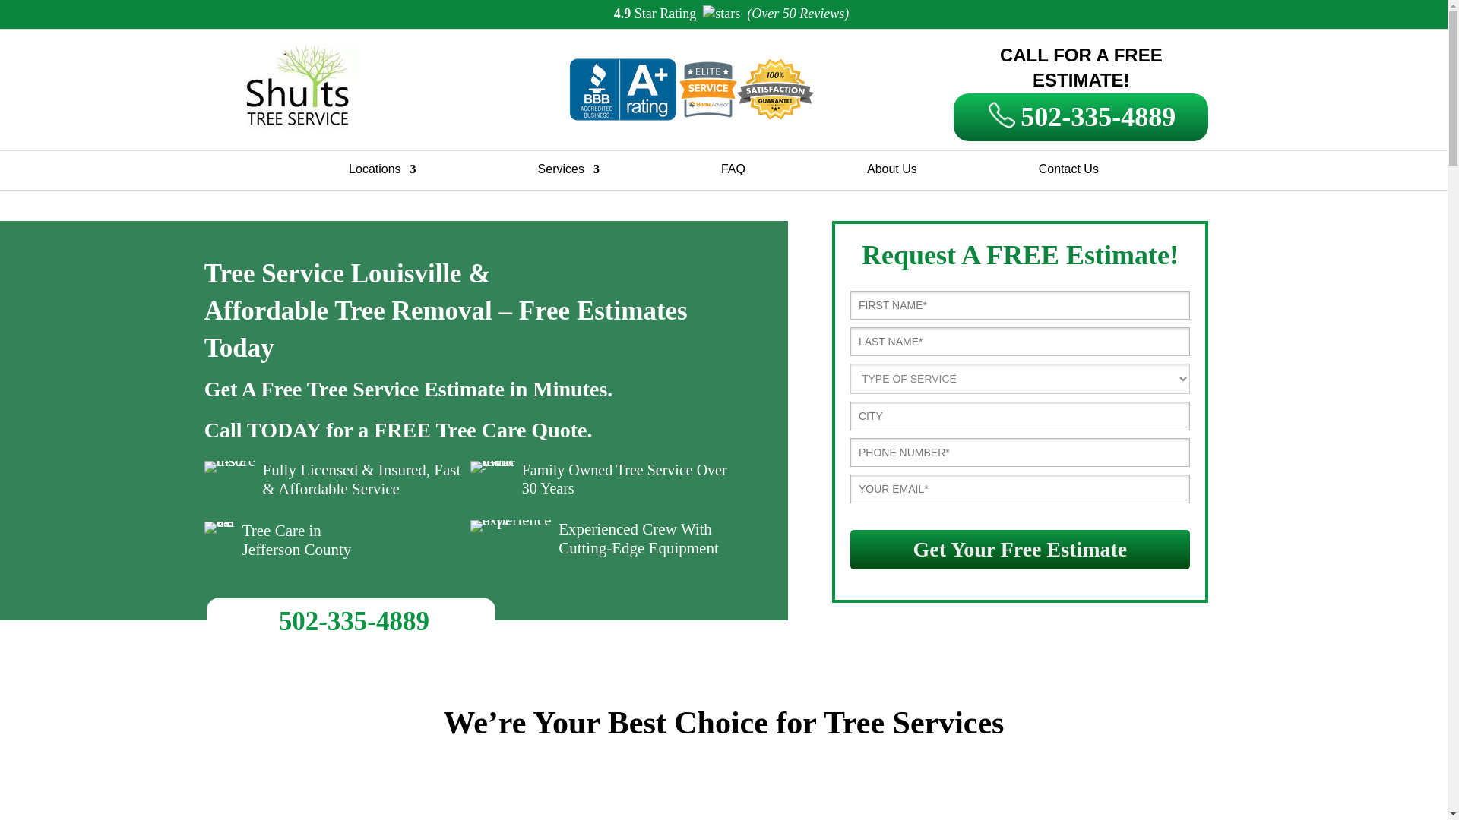 The height and width of the screenshot is (820, 1459). Describe the element at coordinates (381, 172) in the screenshot. I see `Locations` at that location.